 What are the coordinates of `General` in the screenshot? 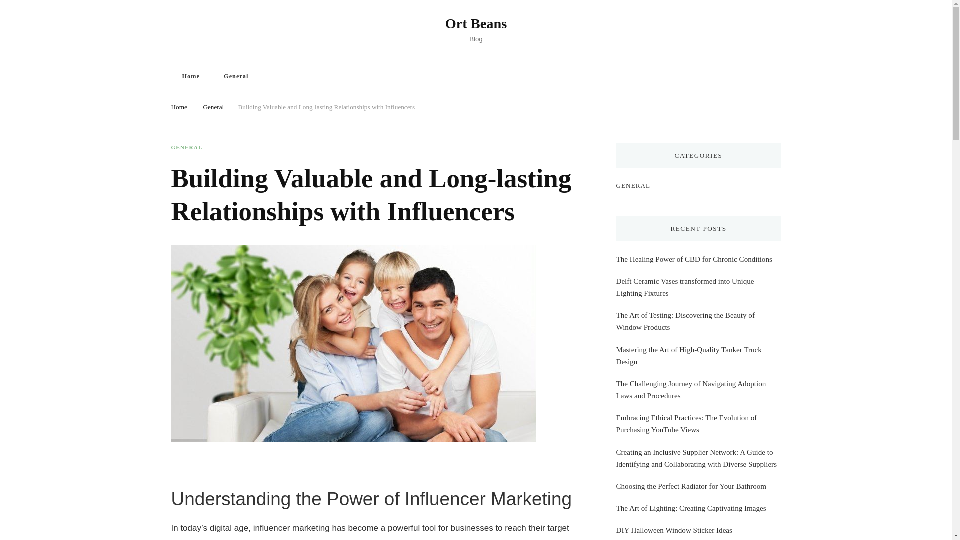 It's located at (213, 106).